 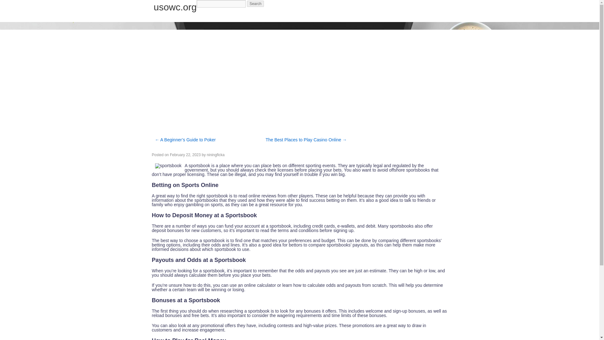 I want to click on niningficka, so click(x=215, y=155).